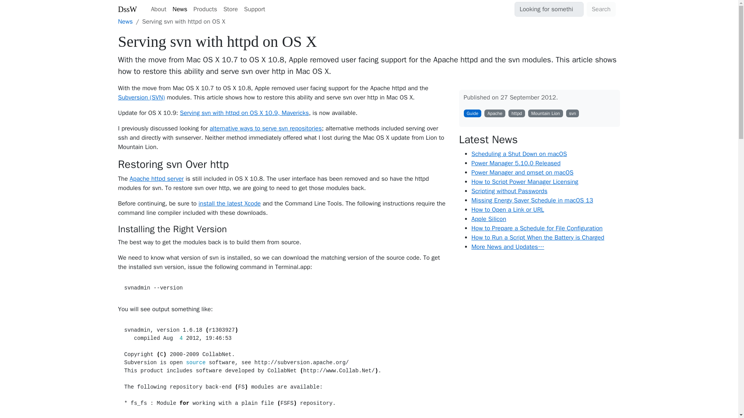 Image resolution: width=744 pixels, height=418 pixels. I want to click on Products, so click(205, 9).